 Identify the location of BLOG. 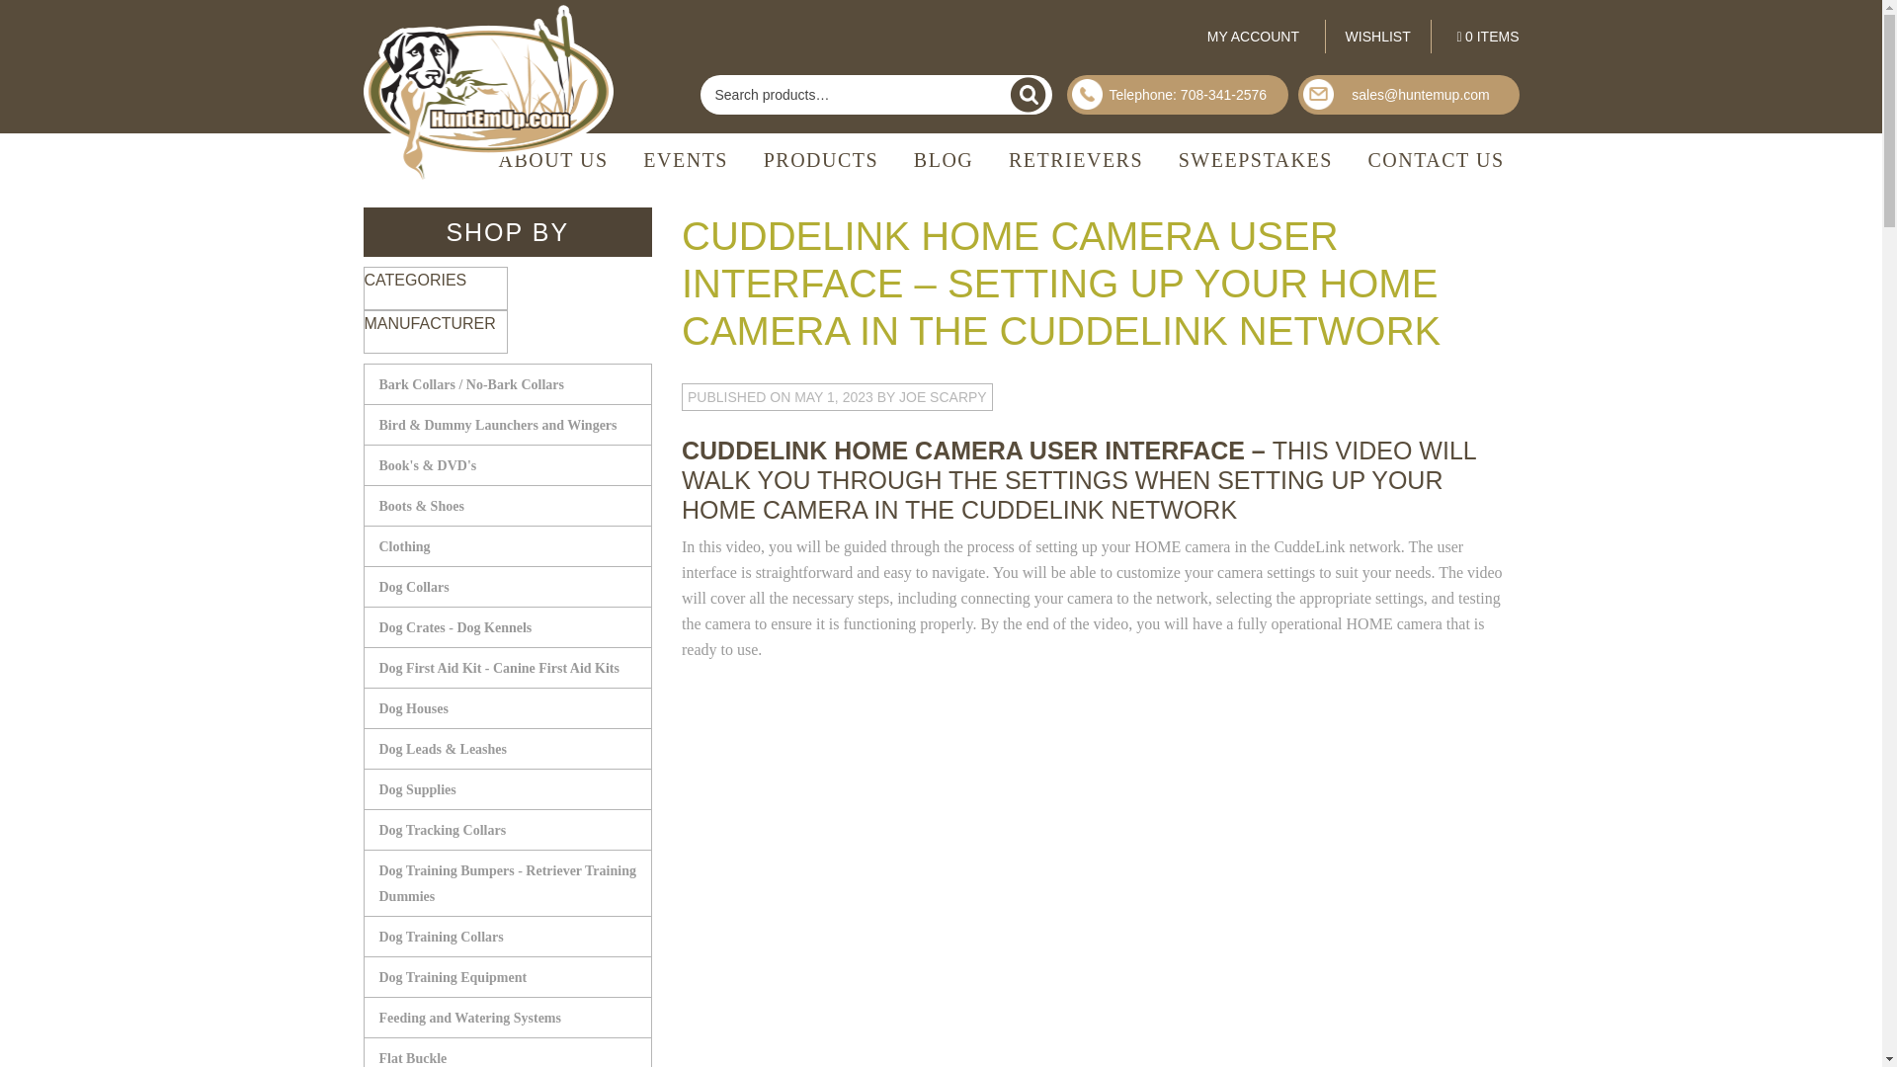
(944, 160).